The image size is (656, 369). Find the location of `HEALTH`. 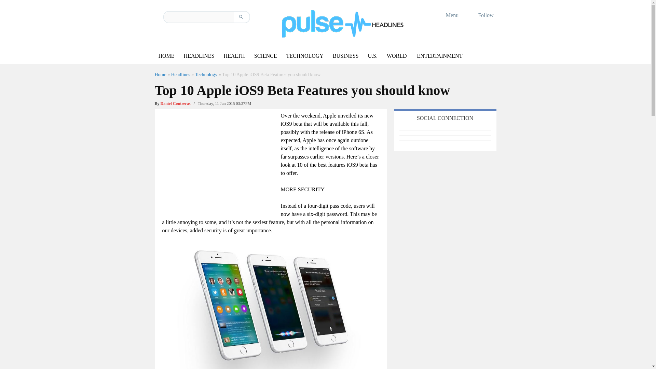

HEALTH is located at coordinates (234, 56).